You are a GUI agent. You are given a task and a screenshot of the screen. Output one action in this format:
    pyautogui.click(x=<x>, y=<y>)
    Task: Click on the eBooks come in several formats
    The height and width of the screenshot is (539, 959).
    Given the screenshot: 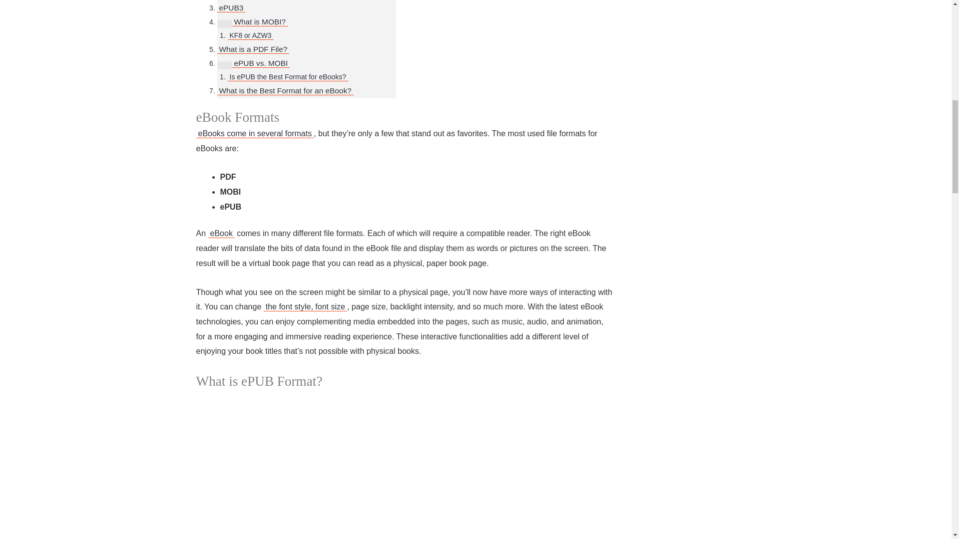 What is the action you would take?
    pyautogui.click(x=254, y=134)
    